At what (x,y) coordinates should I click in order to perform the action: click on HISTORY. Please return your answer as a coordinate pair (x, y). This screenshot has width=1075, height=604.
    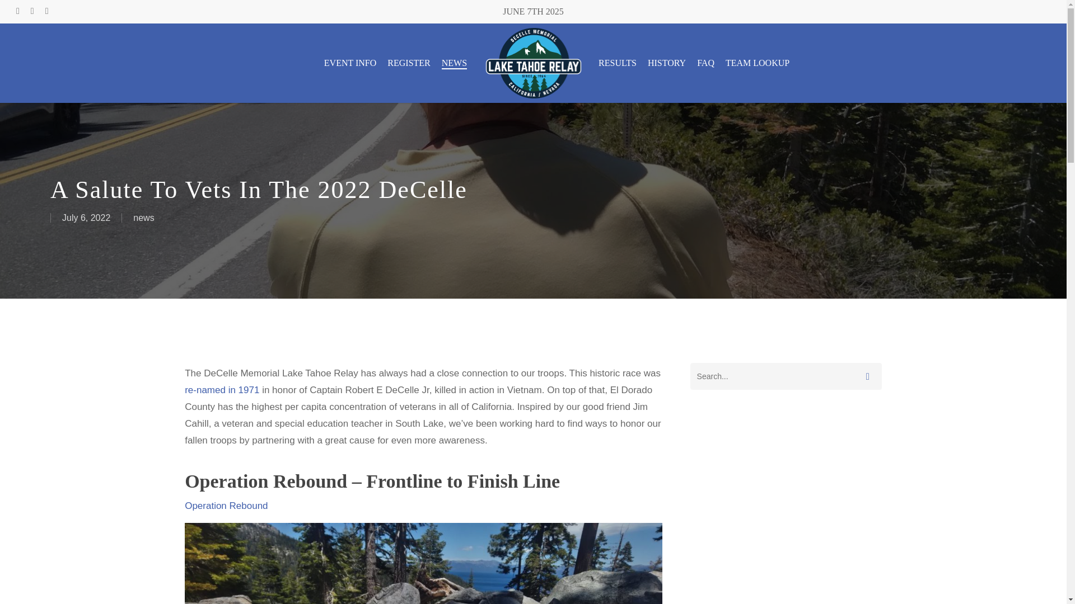
    Looking at the image, I should click on (666, 63).